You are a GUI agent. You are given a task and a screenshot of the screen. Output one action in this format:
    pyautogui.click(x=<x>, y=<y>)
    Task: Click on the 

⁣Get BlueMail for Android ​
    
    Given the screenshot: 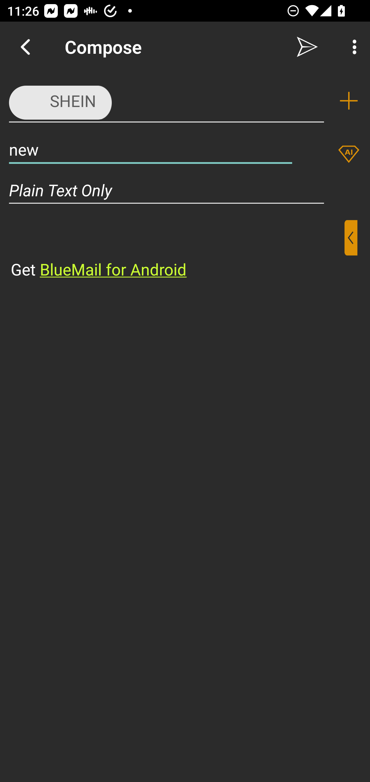 What is the action you would take?
    pyautogui.click(x=177, y=250)
    